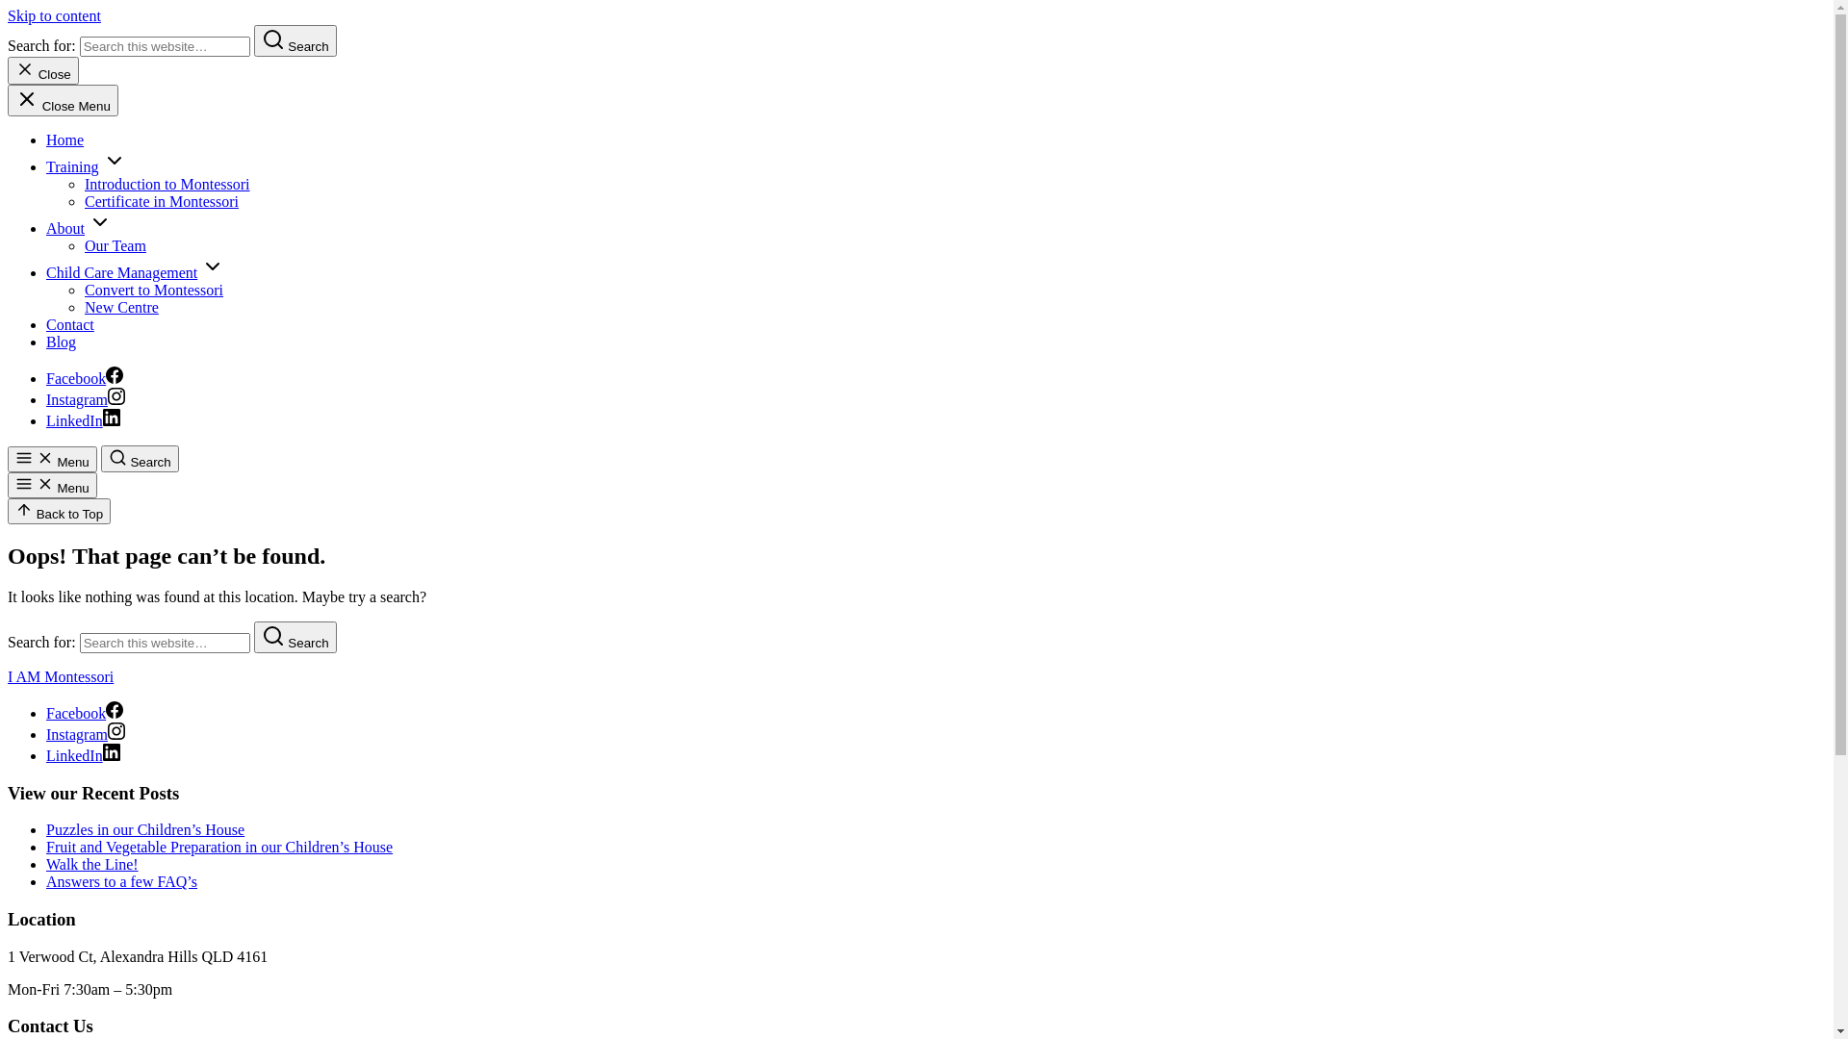  I want to click on Introduction to Montessori, so click(167, 185).